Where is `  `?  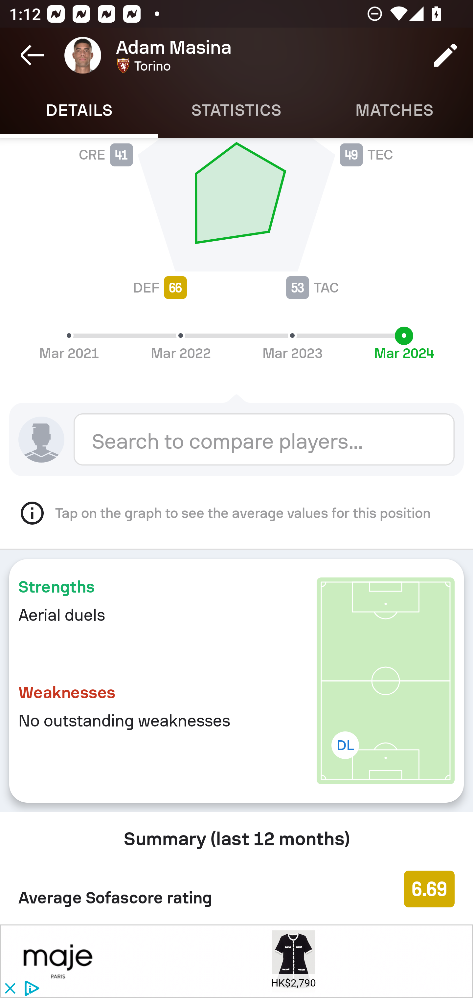
   is located at coordinates (58, 961).